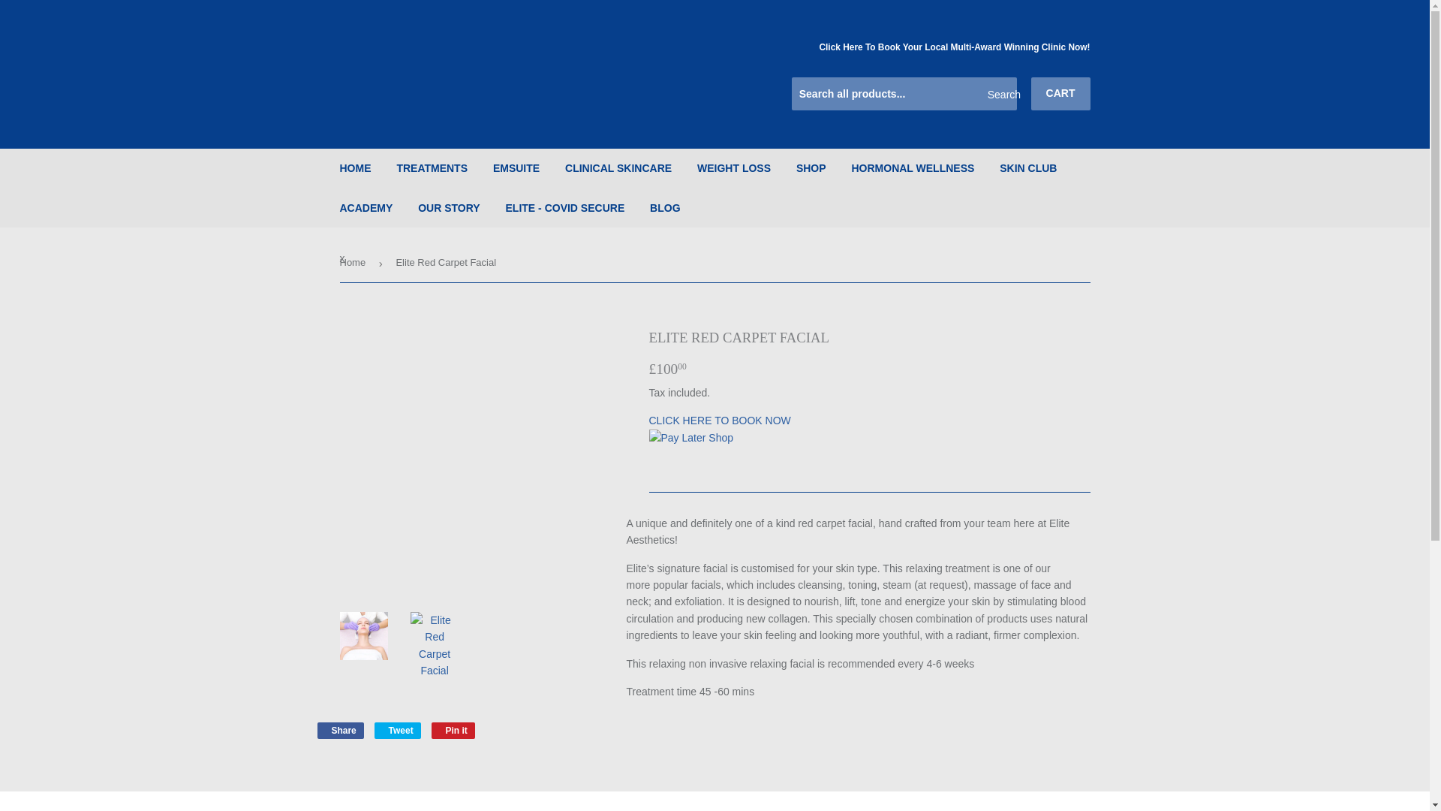 This screenshot has height=811, width=1441. I want to click on HOME, so click(356, 167).